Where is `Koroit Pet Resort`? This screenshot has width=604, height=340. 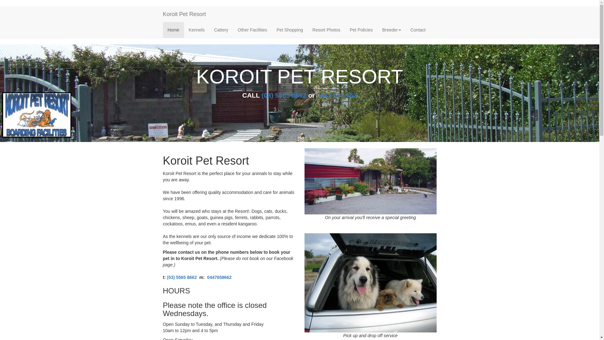 Koroit Pet Resort is located at coordinates (371, 181).